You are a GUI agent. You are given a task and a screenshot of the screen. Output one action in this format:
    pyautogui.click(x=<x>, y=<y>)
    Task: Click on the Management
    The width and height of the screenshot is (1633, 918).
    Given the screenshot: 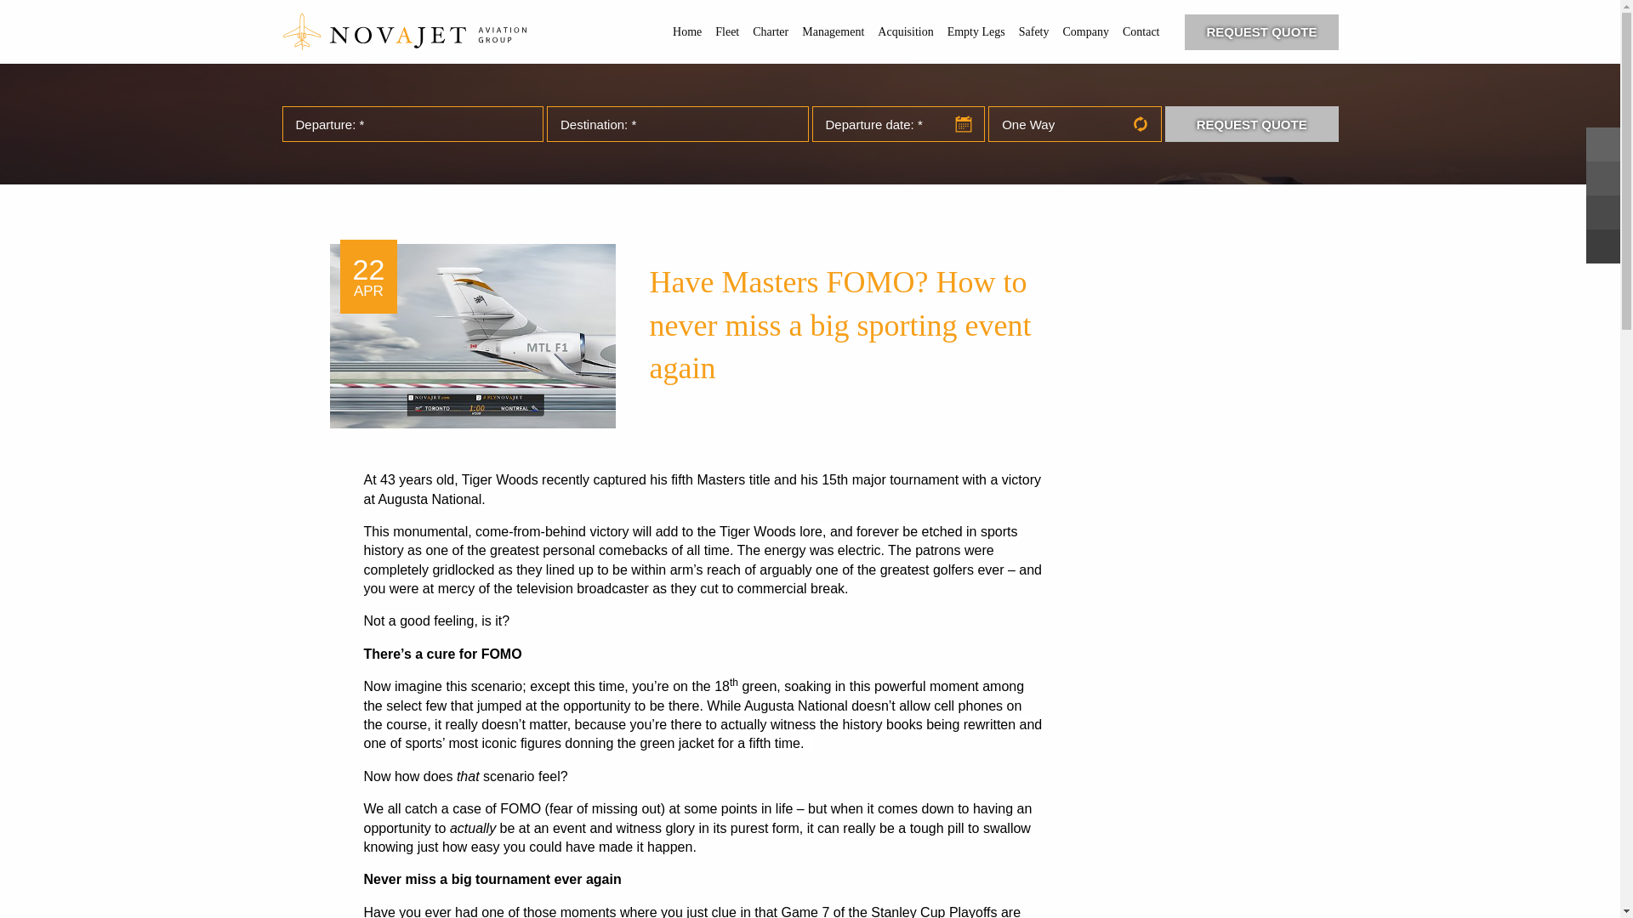 What is the action you would take?
    pyautogui.click(x=833, y=32)
    